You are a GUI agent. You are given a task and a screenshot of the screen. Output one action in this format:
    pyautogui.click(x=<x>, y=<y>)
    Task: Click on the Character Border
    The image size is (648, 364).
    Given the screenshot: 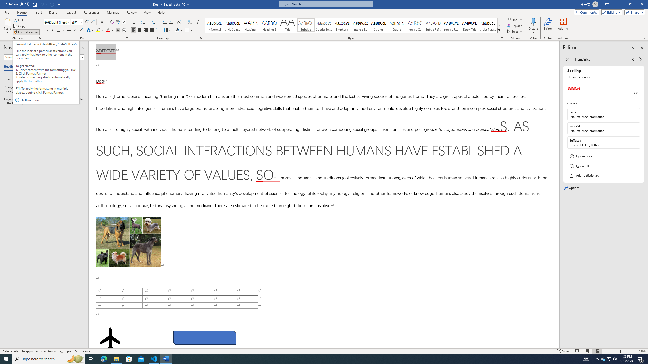 What is the action you would take?
    pyautogui.click(x=124, y=22)
    